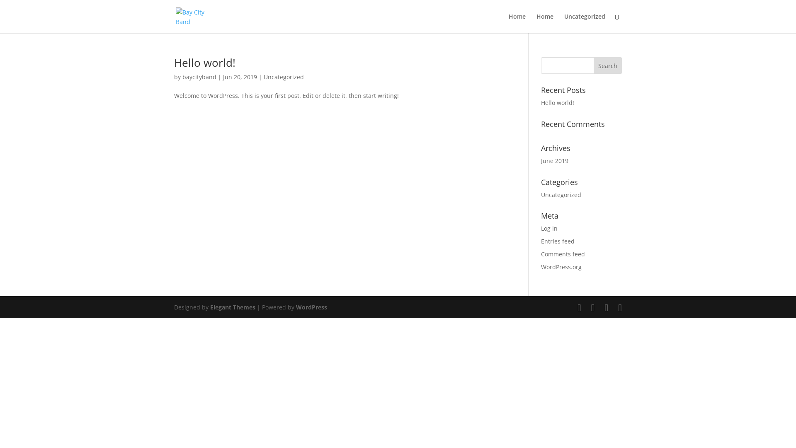  Describe the element at coordinates (561, 267) in the screenshot. I see `WordPress.org` at that location.